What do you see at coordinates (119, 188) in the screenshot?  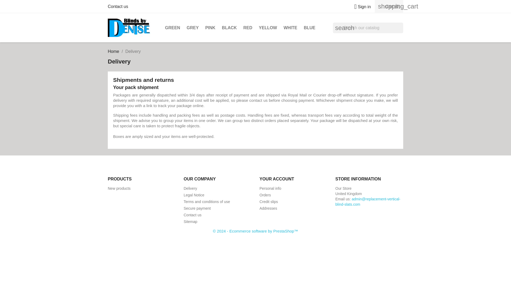 I see `New products` at bounding box center [119, 188].